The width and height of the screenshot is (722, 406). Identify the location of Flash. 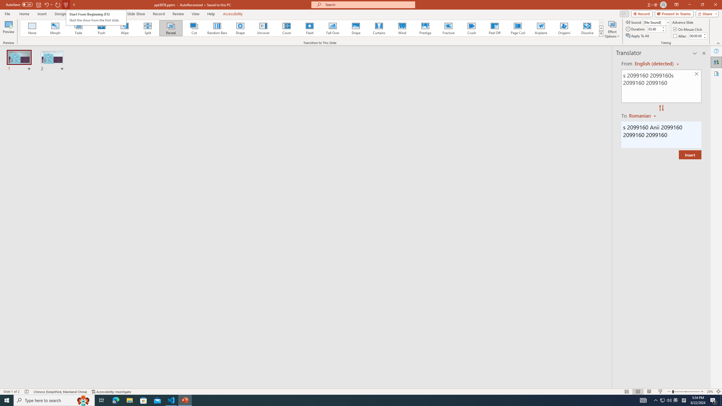
(310, 28).